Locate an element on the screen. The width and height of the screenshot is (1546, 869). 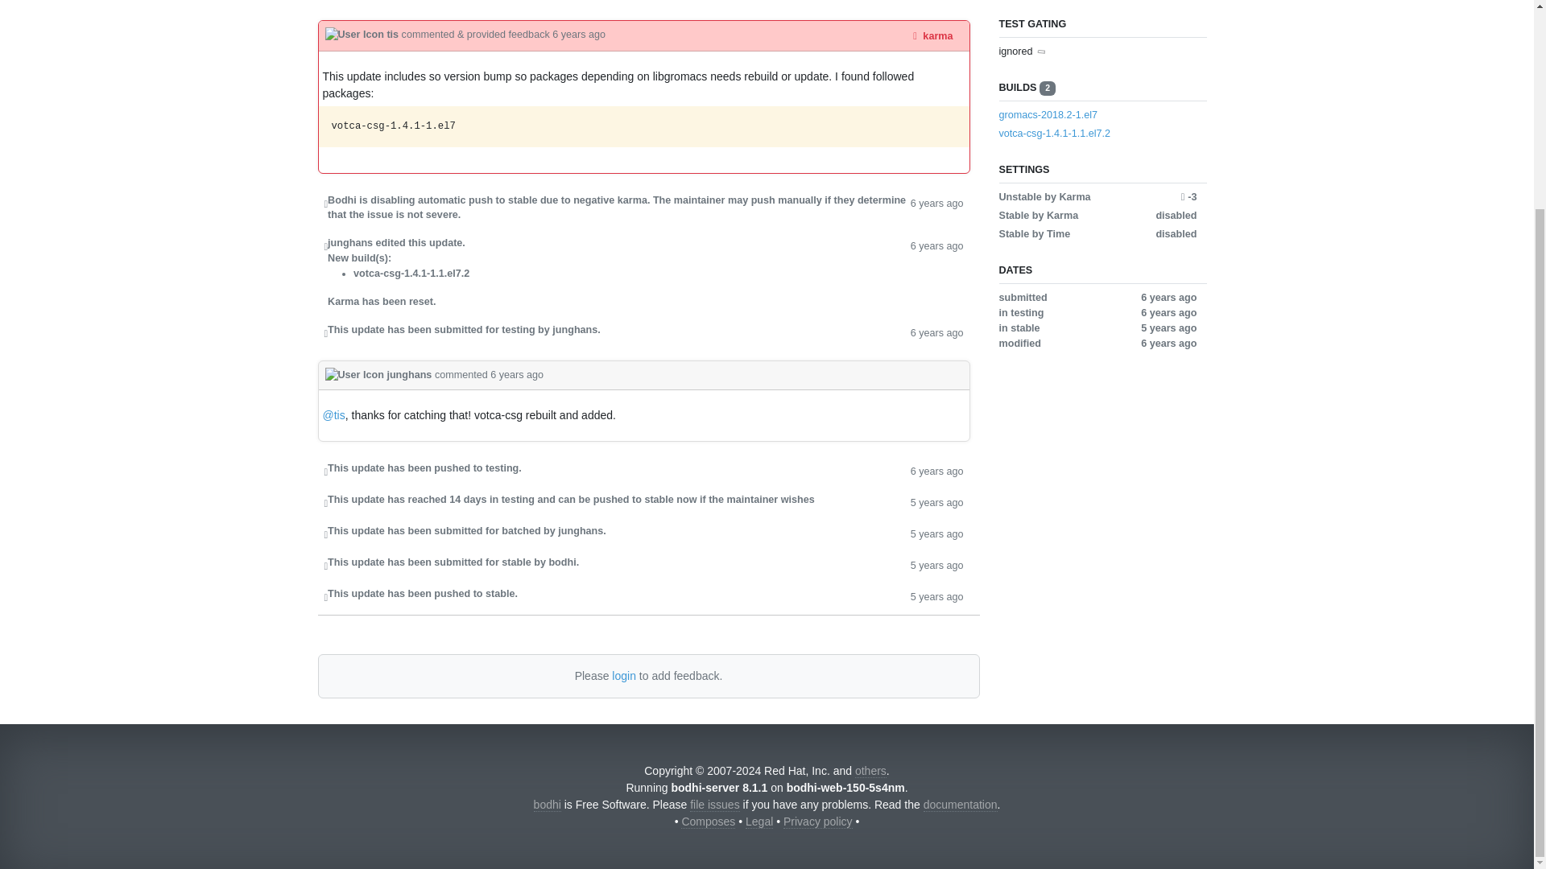
votca-csg-1.4.1-1.1.el7.2 is located at coordinates (1054, 133).